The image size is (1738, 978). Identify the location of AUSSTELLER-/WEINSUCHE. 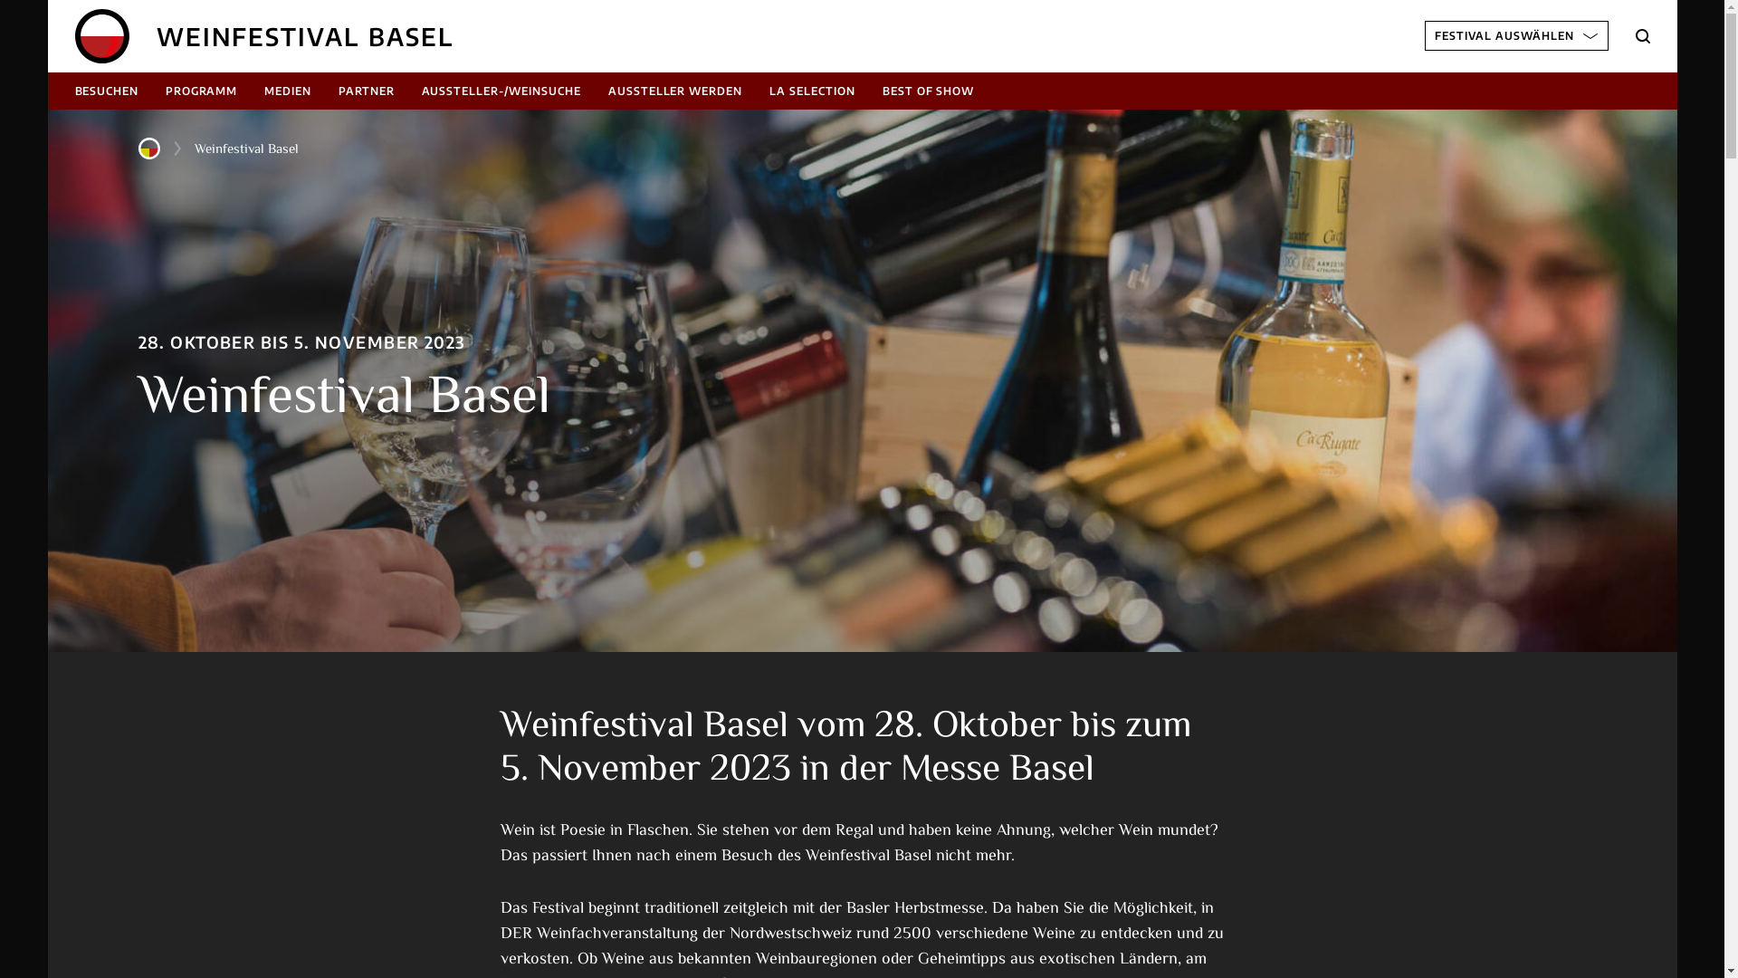
(501, 91).